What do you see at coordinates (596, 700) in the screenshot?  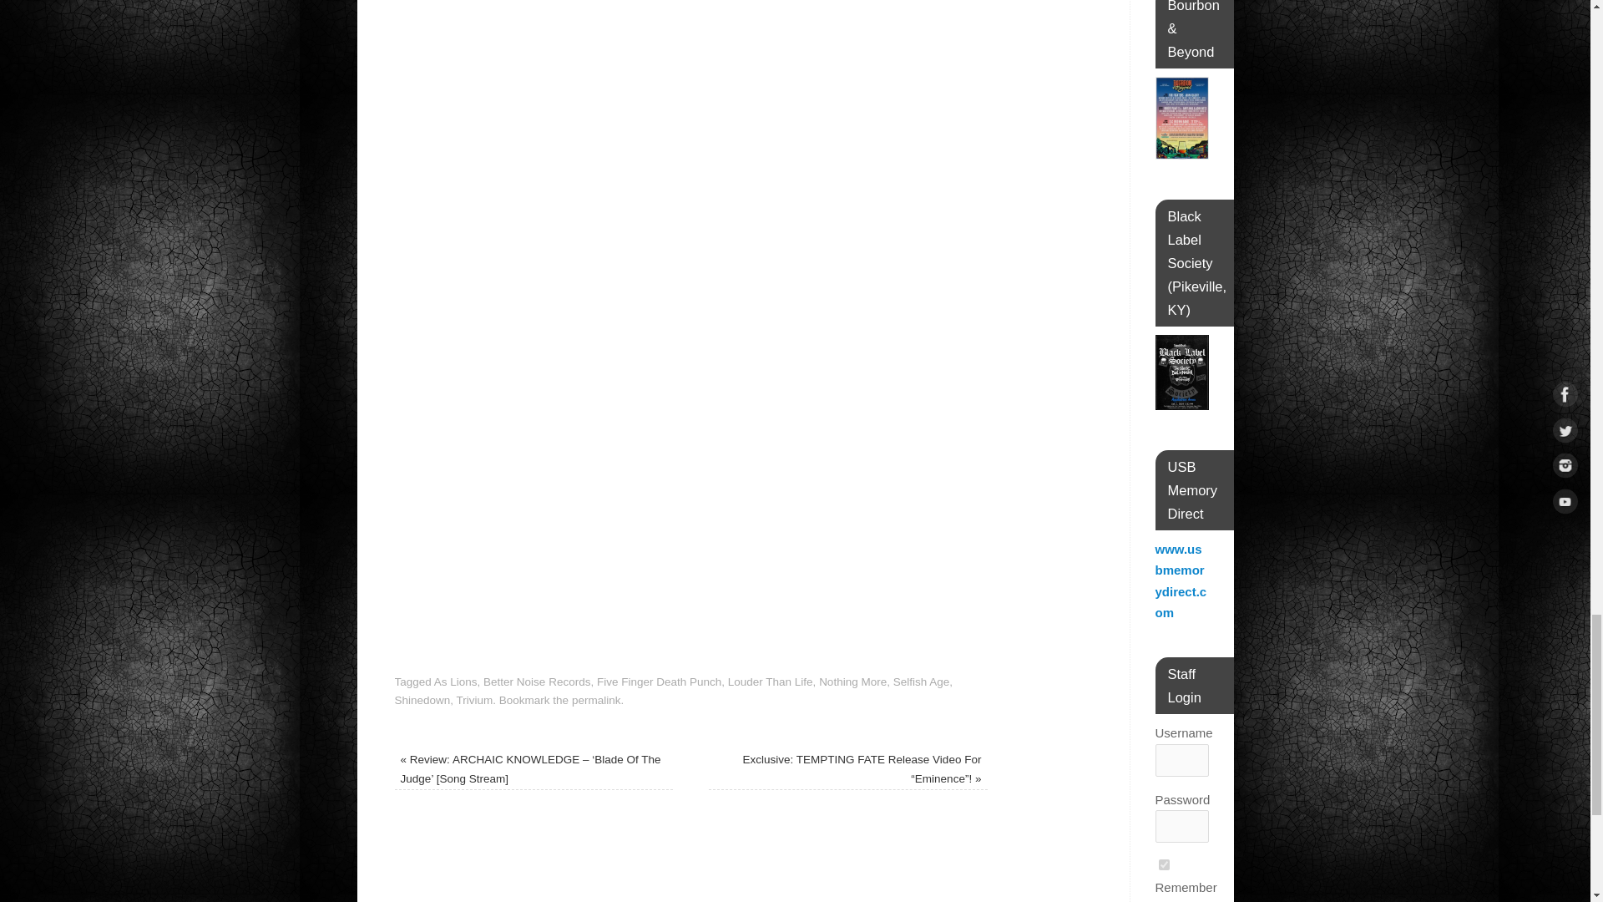 I see `Permalink to Louder Than Life Spotlight: AS LIONS` at bounding box center [596, 700].